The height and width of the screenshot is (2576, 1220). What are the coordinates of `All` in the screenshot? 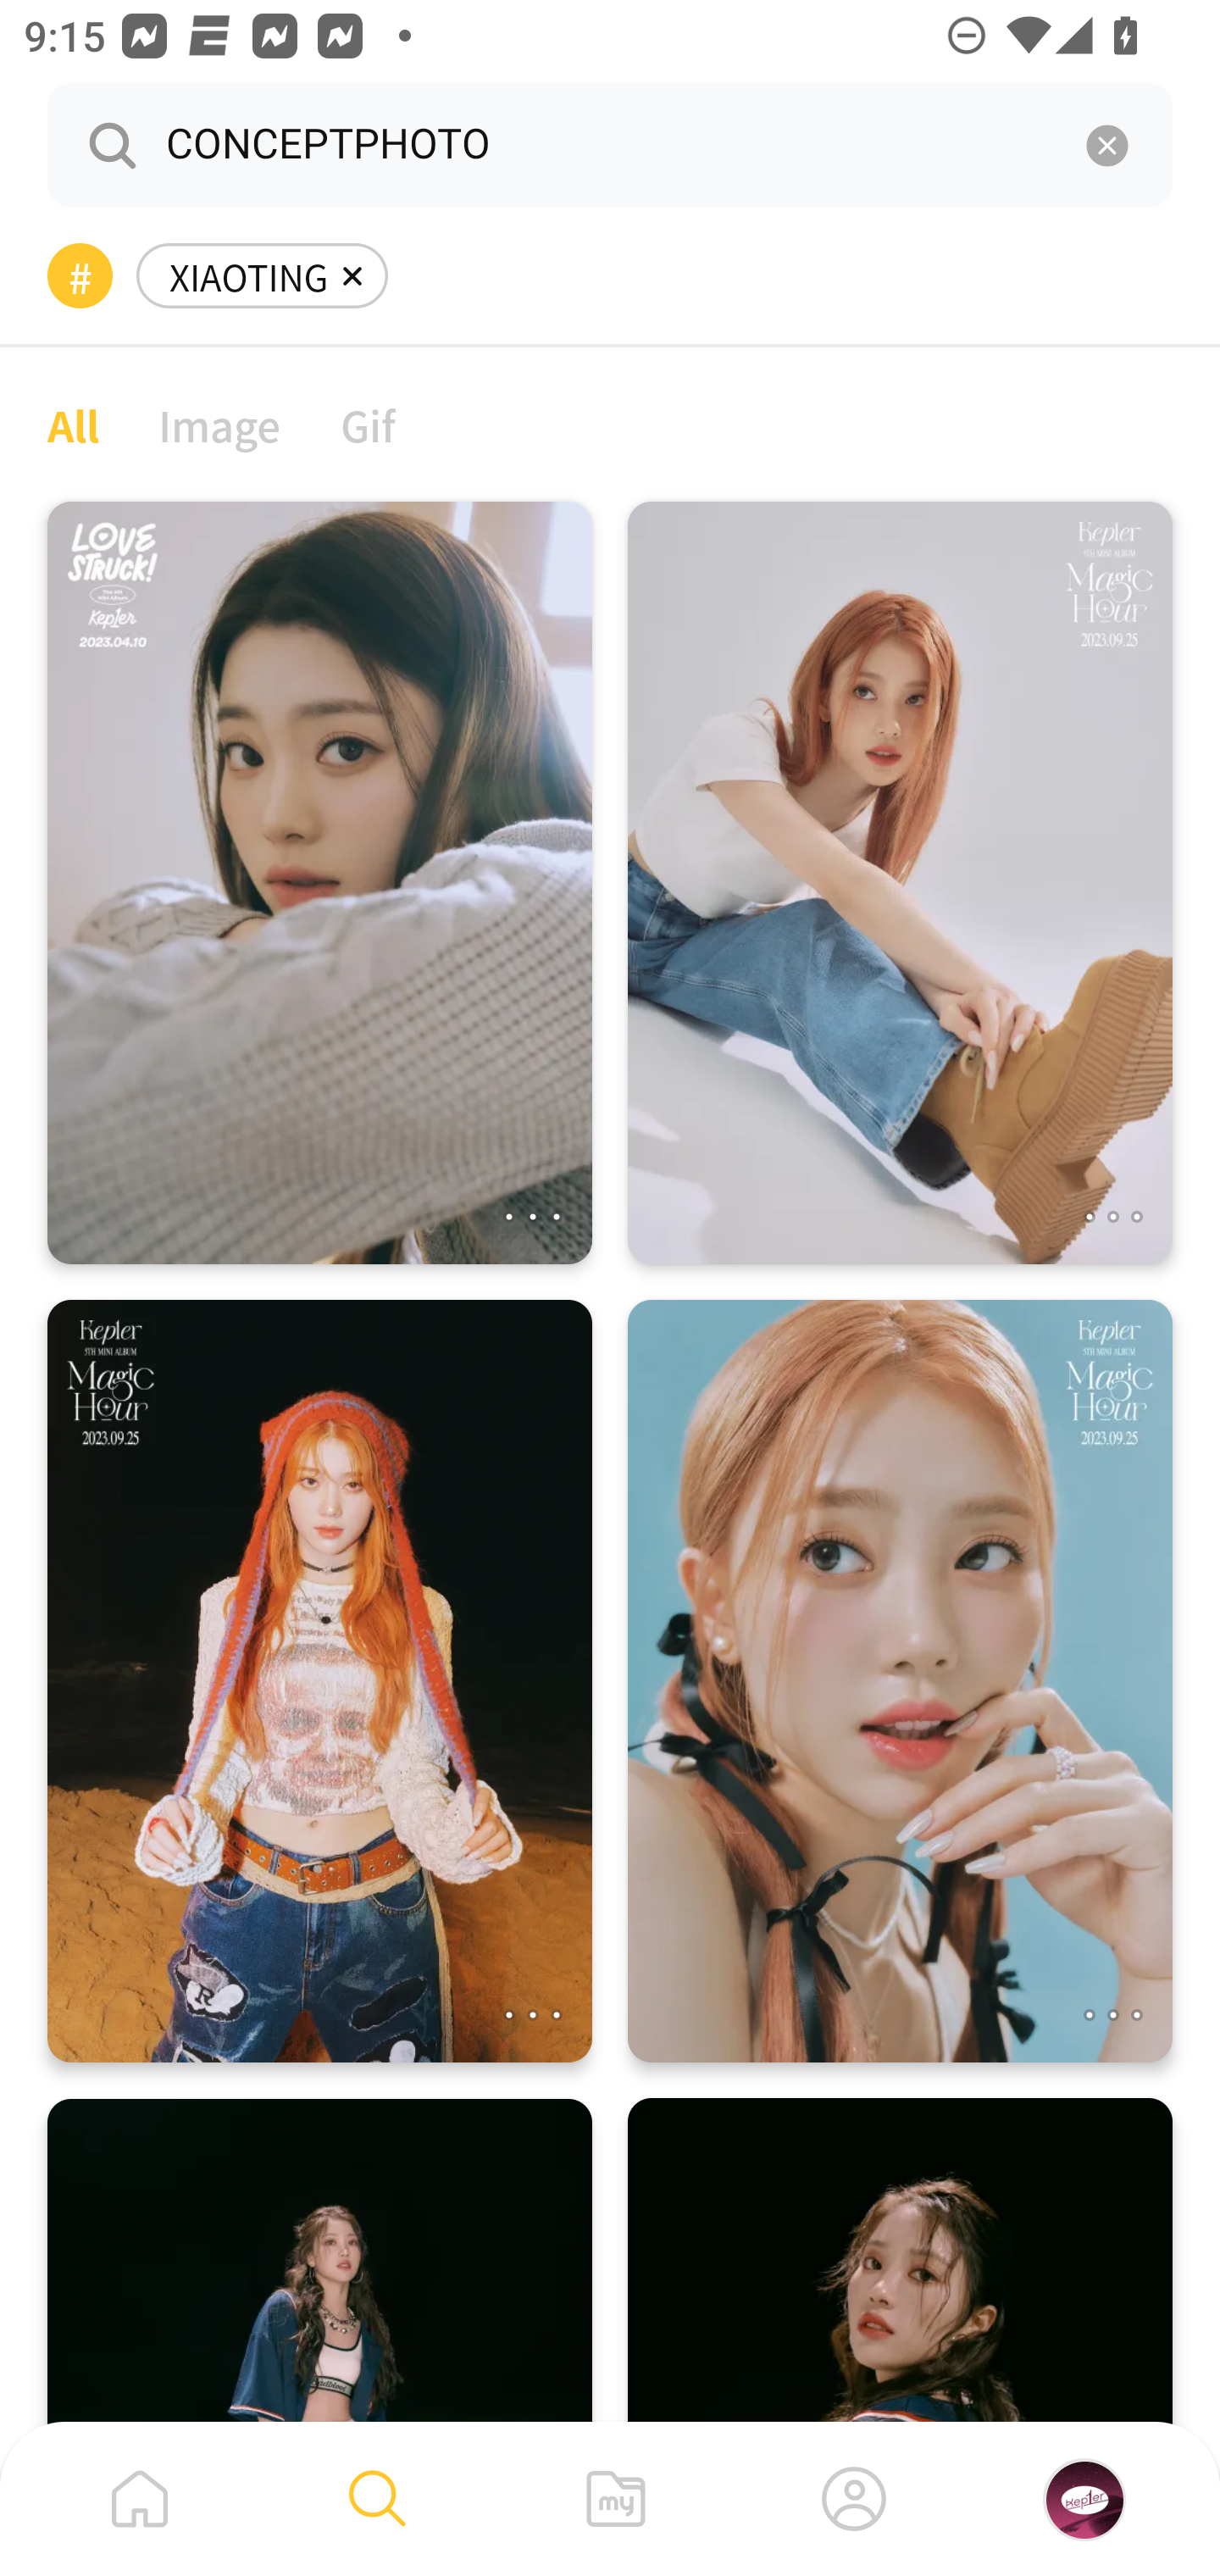 It's located at (73, 424).